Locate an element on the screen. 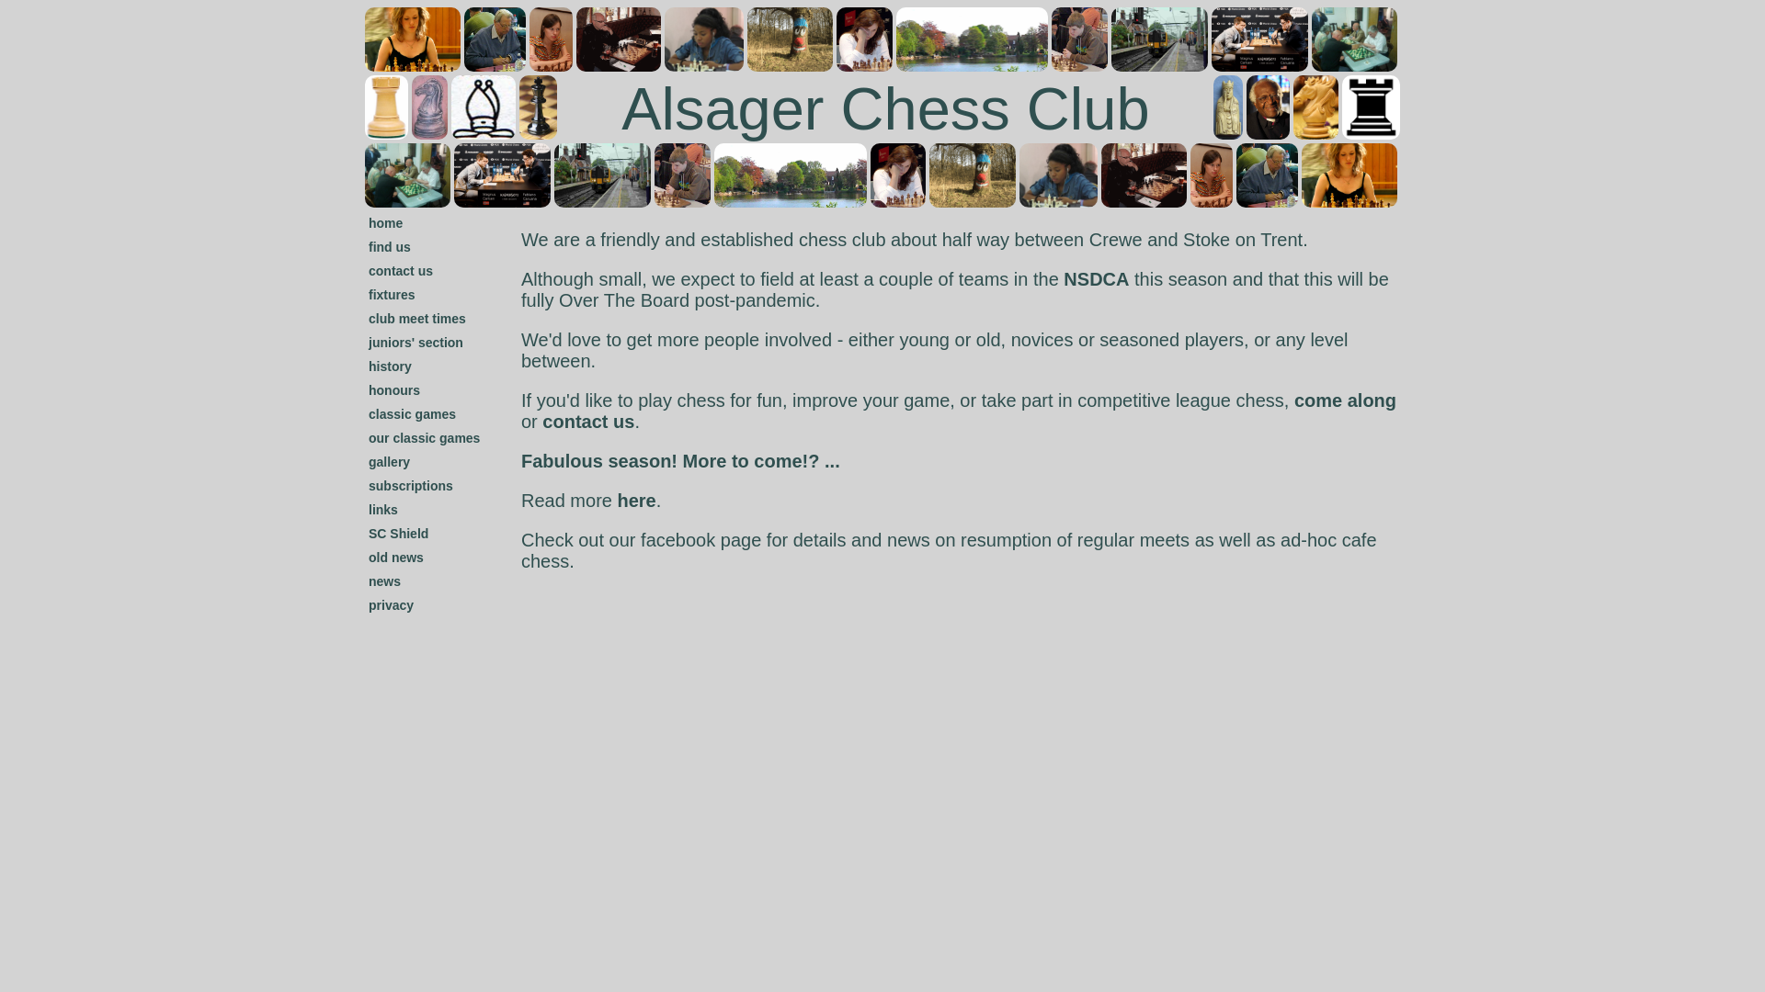 The image size is (1765, 992). our classic games is located at coordinates (425, 437).